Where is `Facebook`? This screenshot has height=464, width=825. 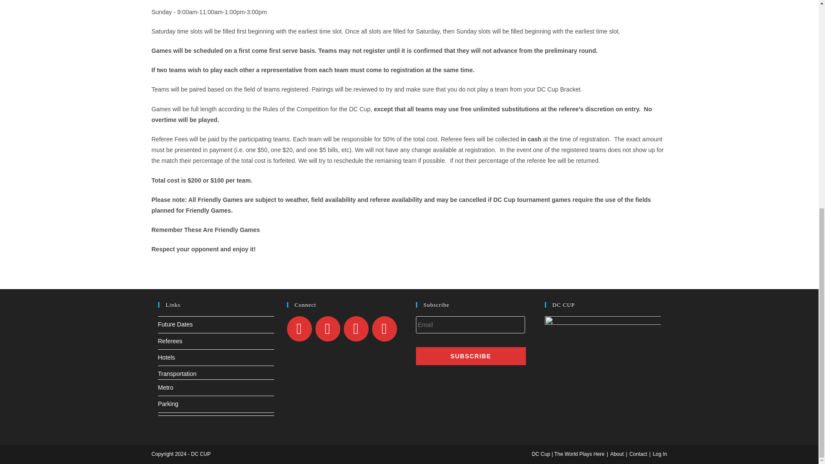 Facebook is located at coordinates (327, 328).